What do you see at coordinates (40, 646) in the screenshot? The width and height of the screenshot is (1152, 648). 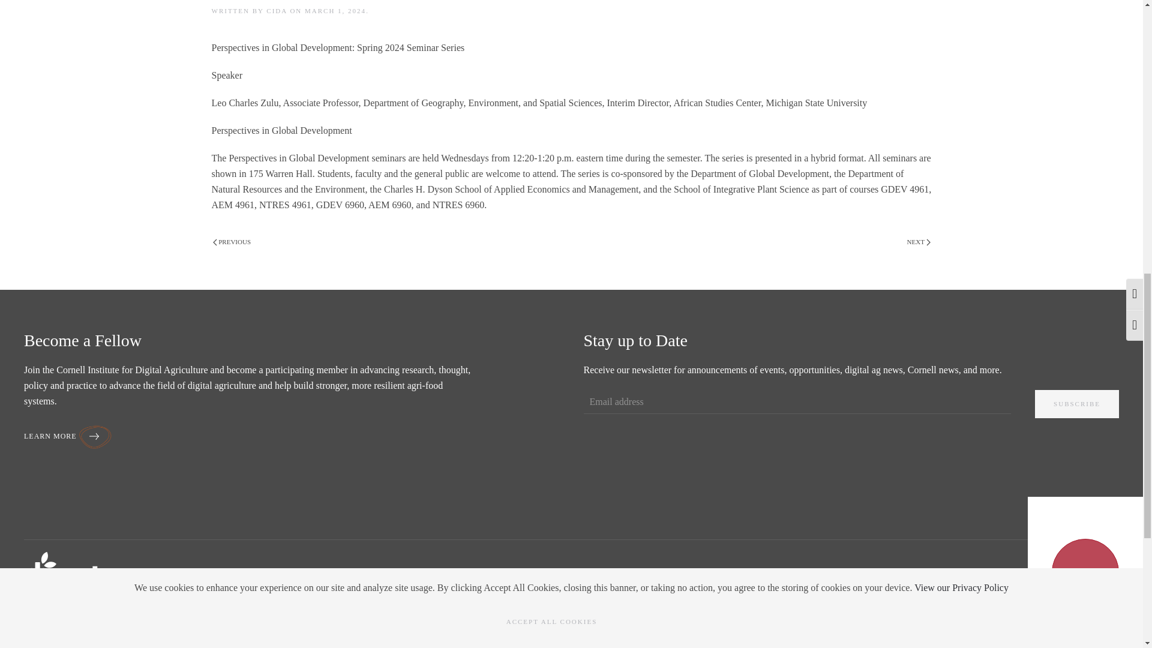 I see `Overview` at bounding box center [40, 646].